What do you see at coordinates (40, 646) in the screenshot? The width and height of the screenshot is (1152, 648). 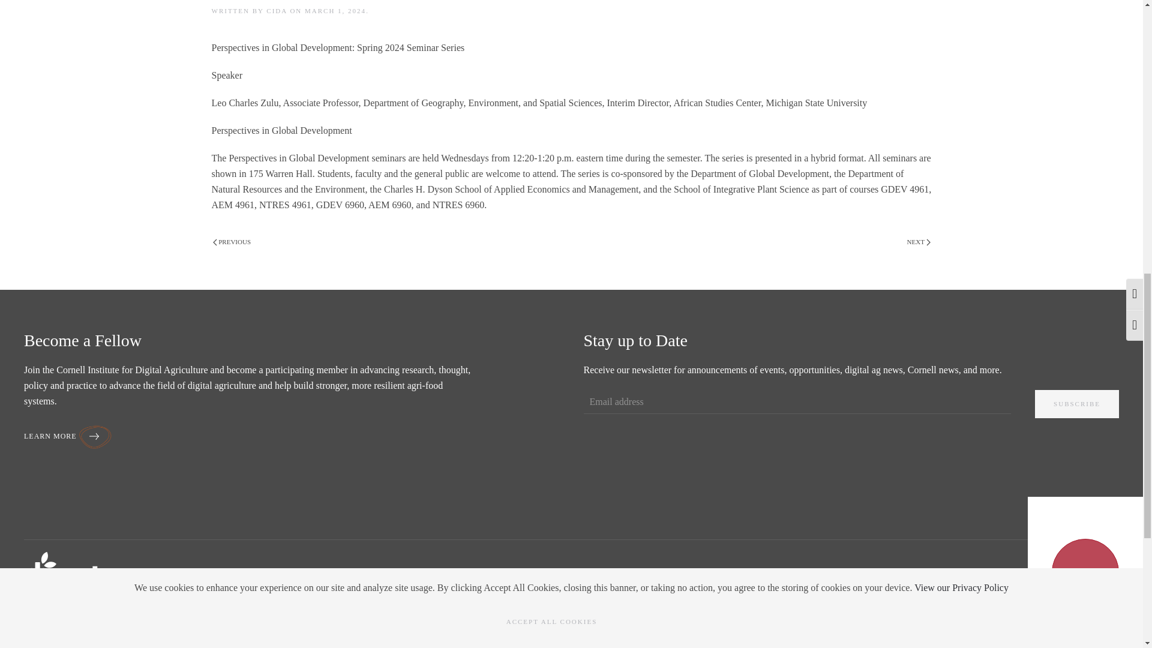 I see `Overview` at bounding box center [40, 646].